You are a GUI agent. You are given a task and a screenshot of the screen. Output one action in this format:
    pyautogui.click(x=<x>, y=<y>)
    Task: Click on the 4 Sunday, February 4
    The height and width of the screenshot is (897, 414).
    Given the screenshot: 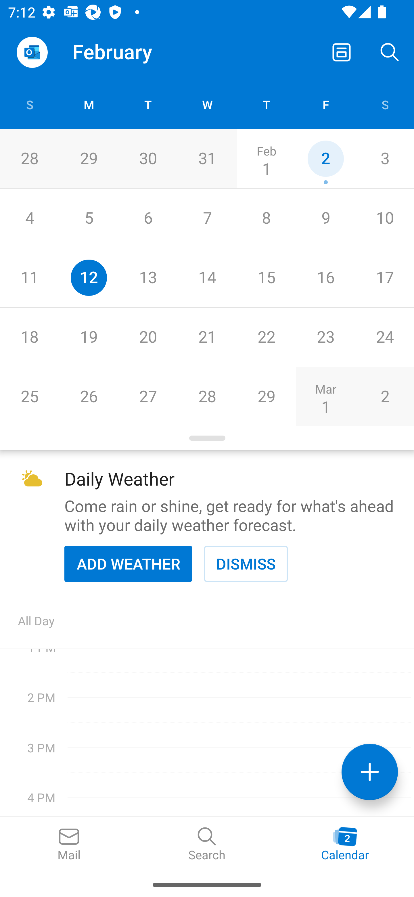 What is the action you would take?
    pyautogui.click(x=29, y=218)
    